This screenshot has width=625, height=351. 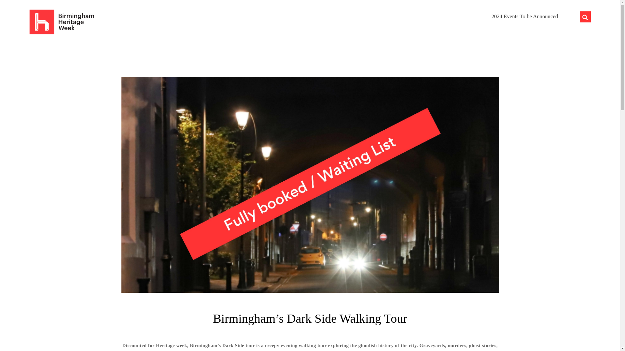 What do you see at coordinates (525, 16) in the screenshot?
I see `birminghams-dark-side-1-s` at bounding box center [525, 16].